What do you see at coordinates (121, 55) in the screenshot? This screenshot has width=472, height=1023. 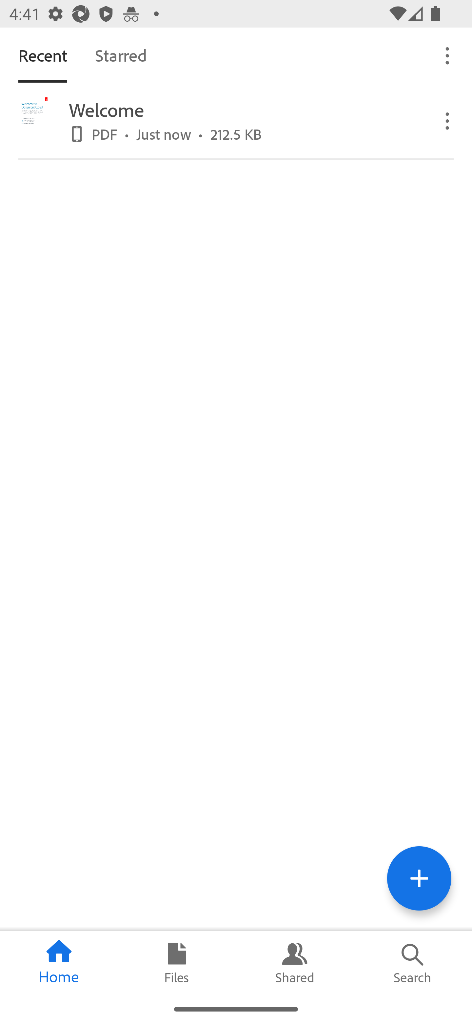 I see `Starred` at bounding box center [121, 55].